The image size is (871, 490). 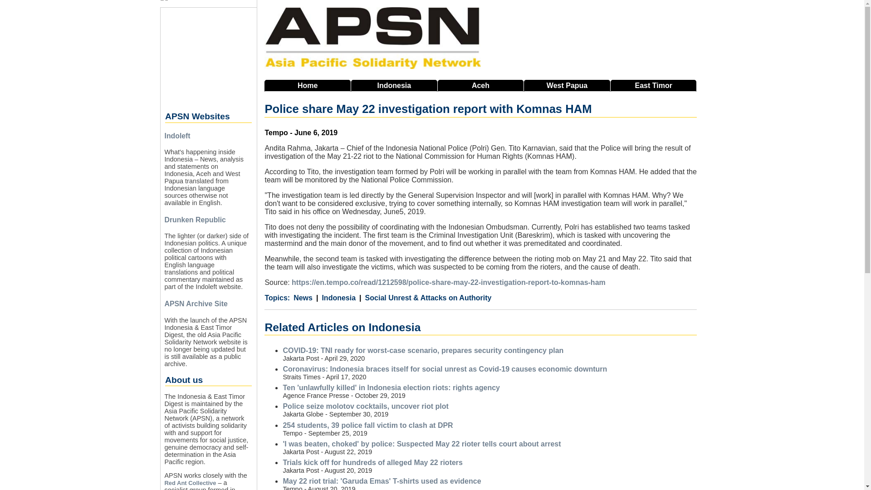 I want to click on Indonesia, so click(x=394, y=85).